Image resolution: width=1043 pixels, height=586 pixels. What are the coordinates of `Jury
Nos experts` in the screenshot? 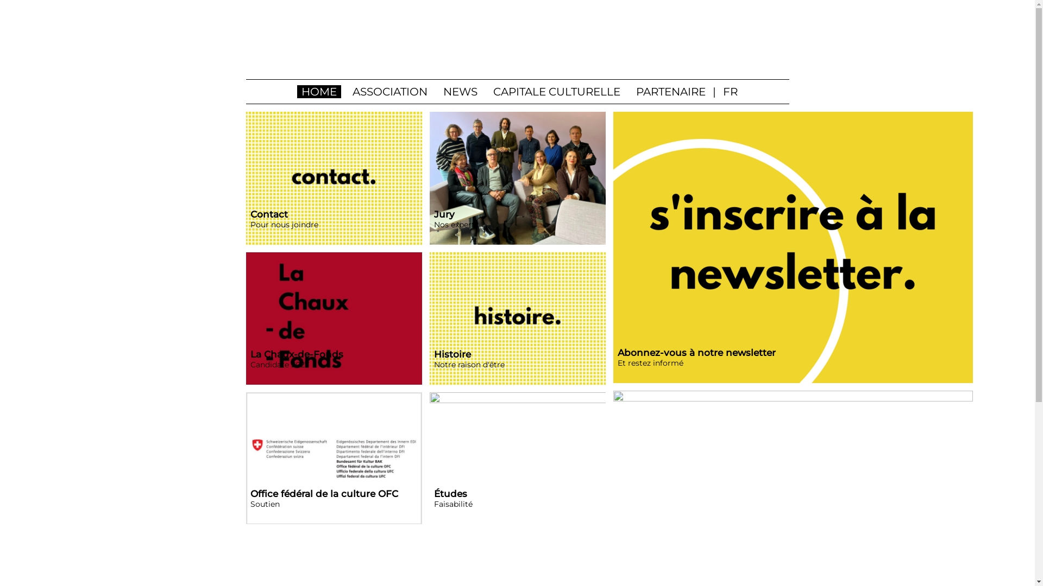 It's located at (517, 226).